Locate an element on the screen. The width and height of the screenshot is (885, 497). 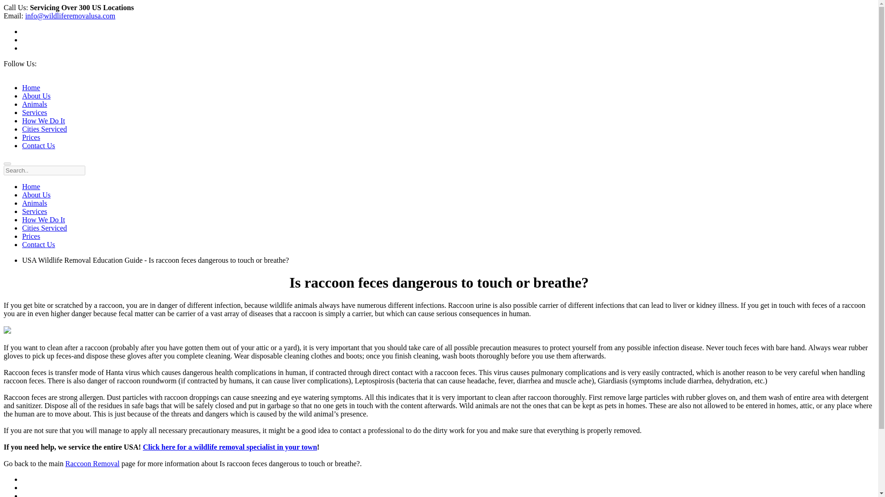
About Us is located at coordinates (36, 195).